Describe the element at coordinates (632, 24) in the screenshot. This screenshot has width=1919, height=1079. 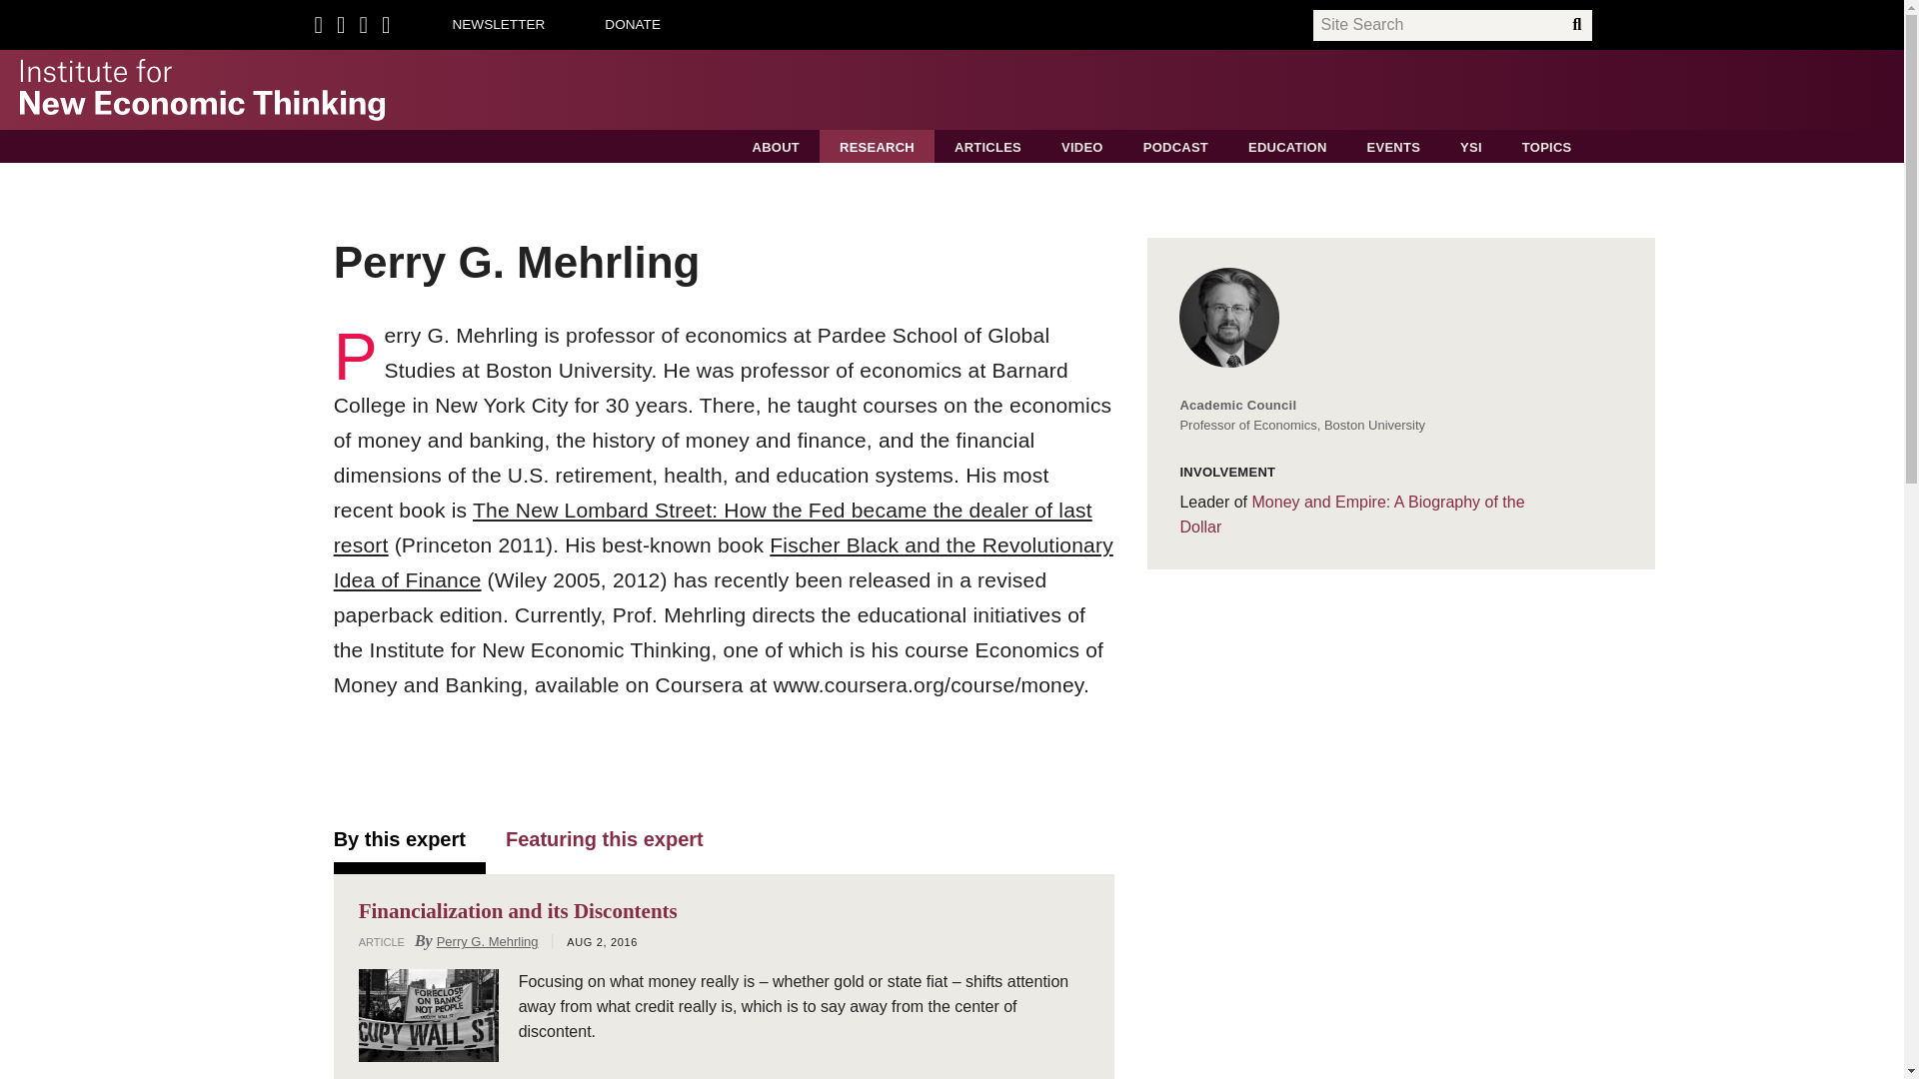
I see `DONATE` at that location.